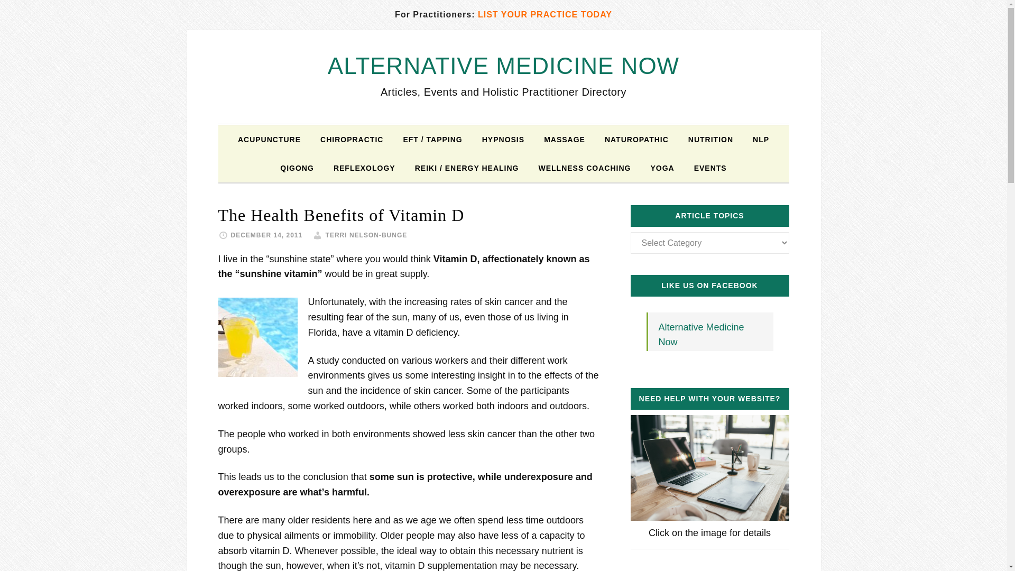 The image size is (1015, 571). What do you see at coordinates (503, 66) in the screenshot?
I see `ALTERNATIVE MEDICINE NOW` at bounding box center [503, 66].